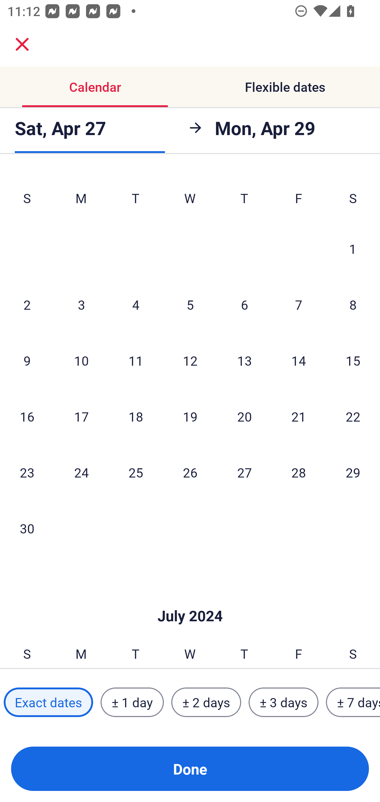 Image resolution: width=380 pixels, height=802 pixels. What do you see at coordinates (244, 472) in the screenshot?
I see `27 Thursday, June 27, 2024` at bounding box center [244, 472].